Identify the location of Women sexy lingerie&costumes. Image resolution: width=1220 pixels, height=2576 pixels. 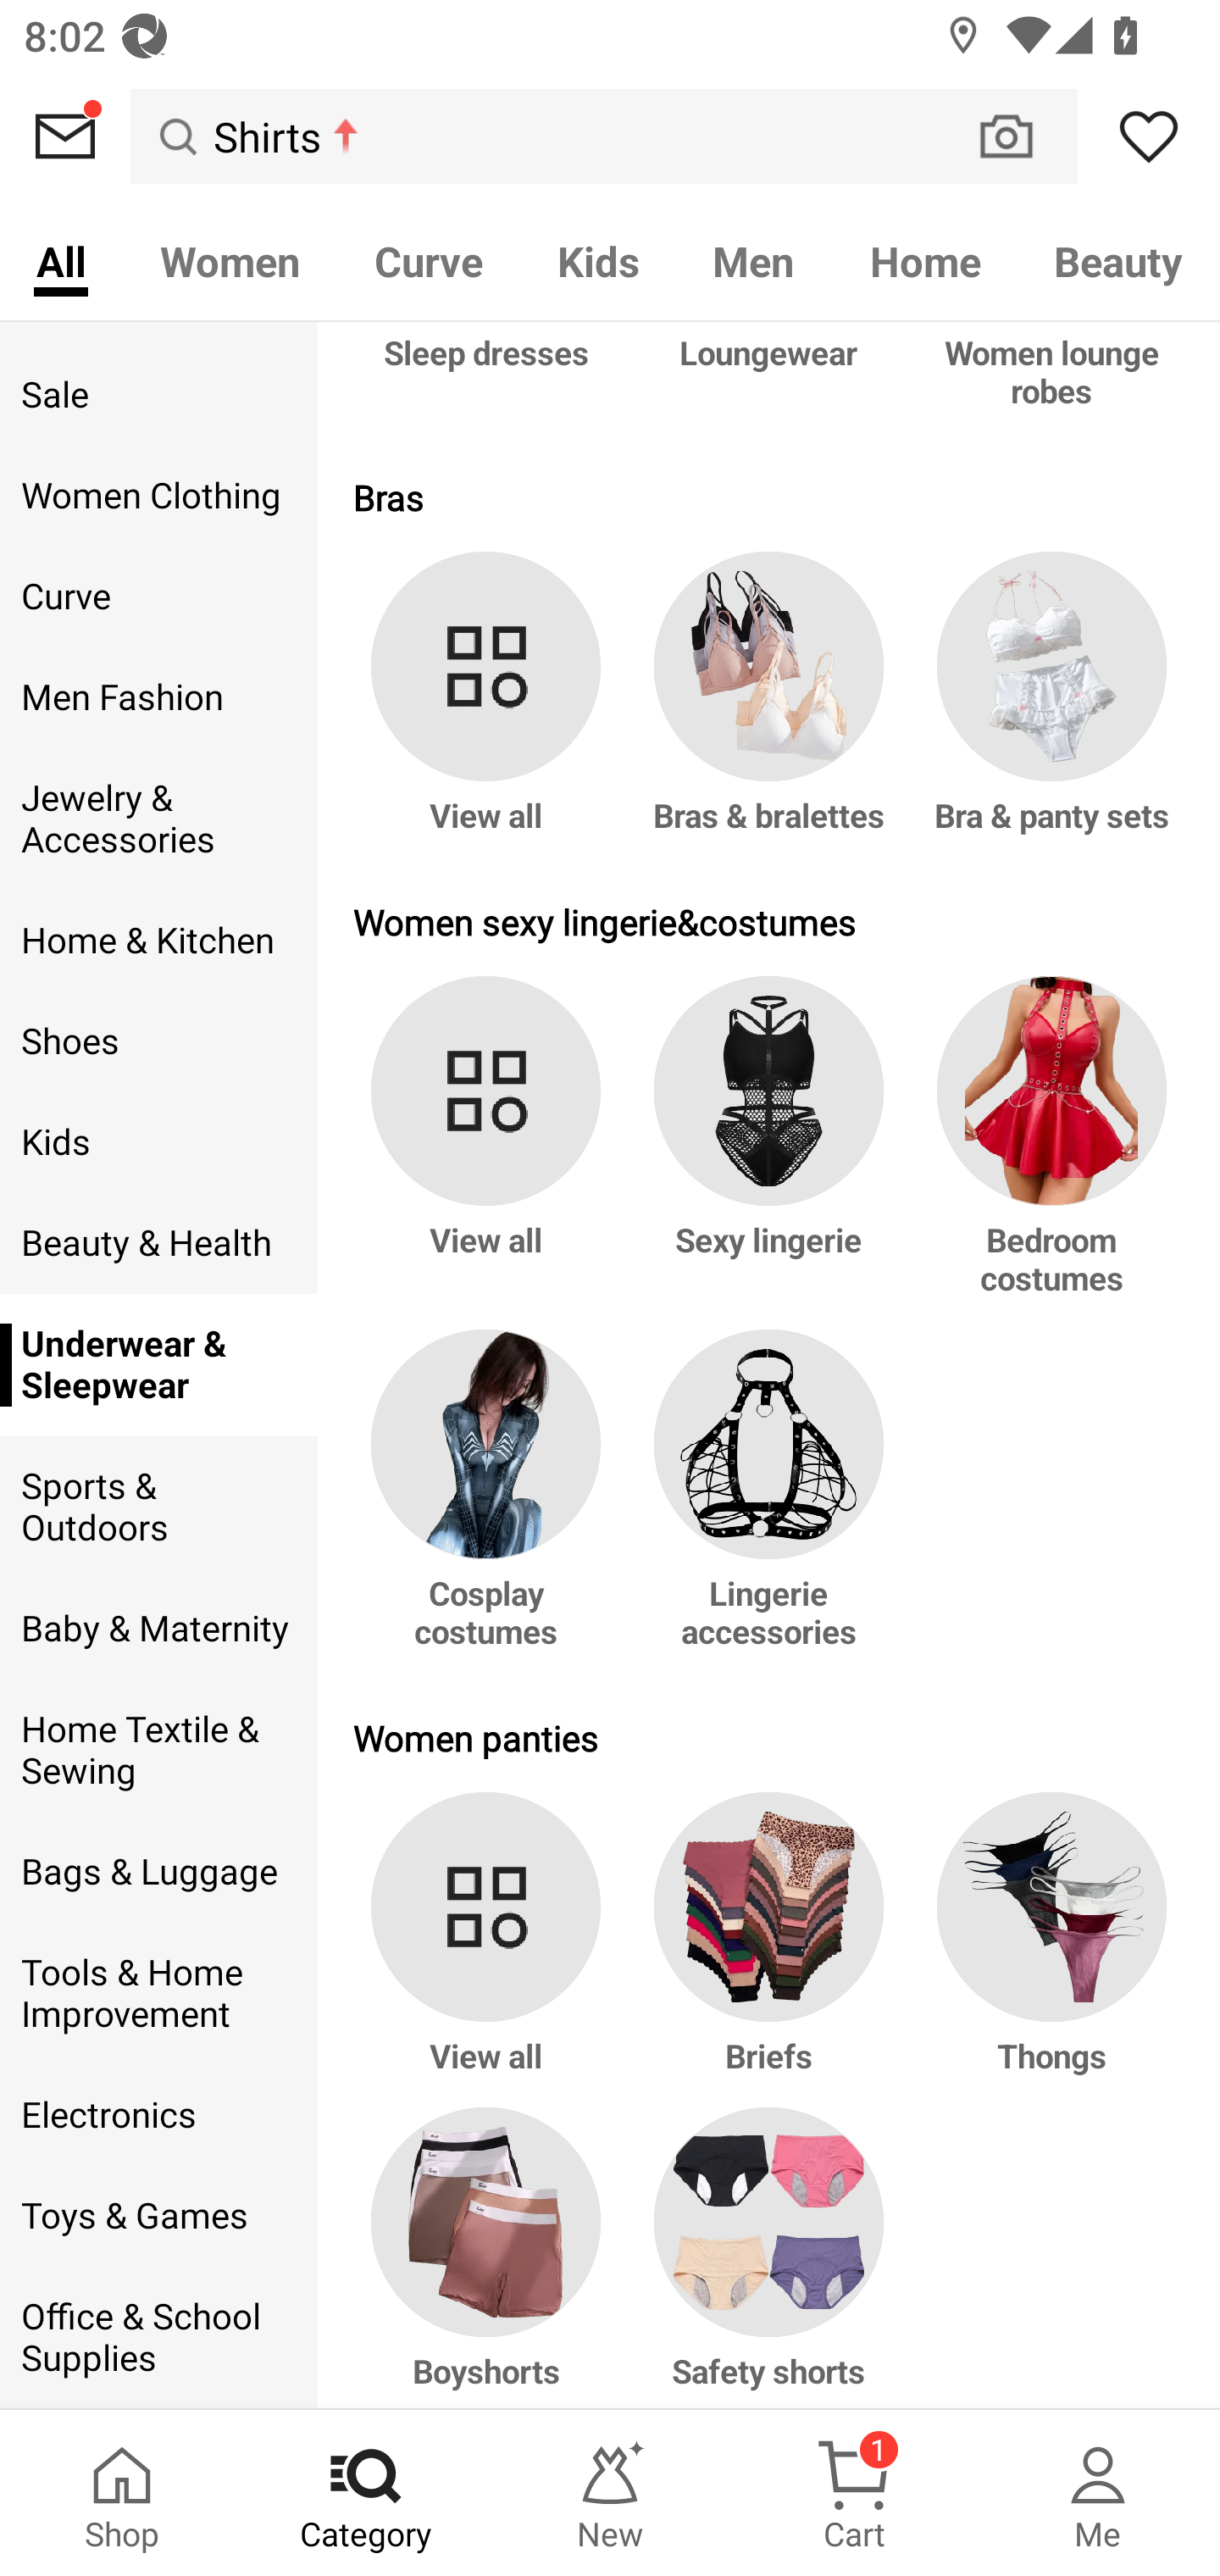
(769, 922).